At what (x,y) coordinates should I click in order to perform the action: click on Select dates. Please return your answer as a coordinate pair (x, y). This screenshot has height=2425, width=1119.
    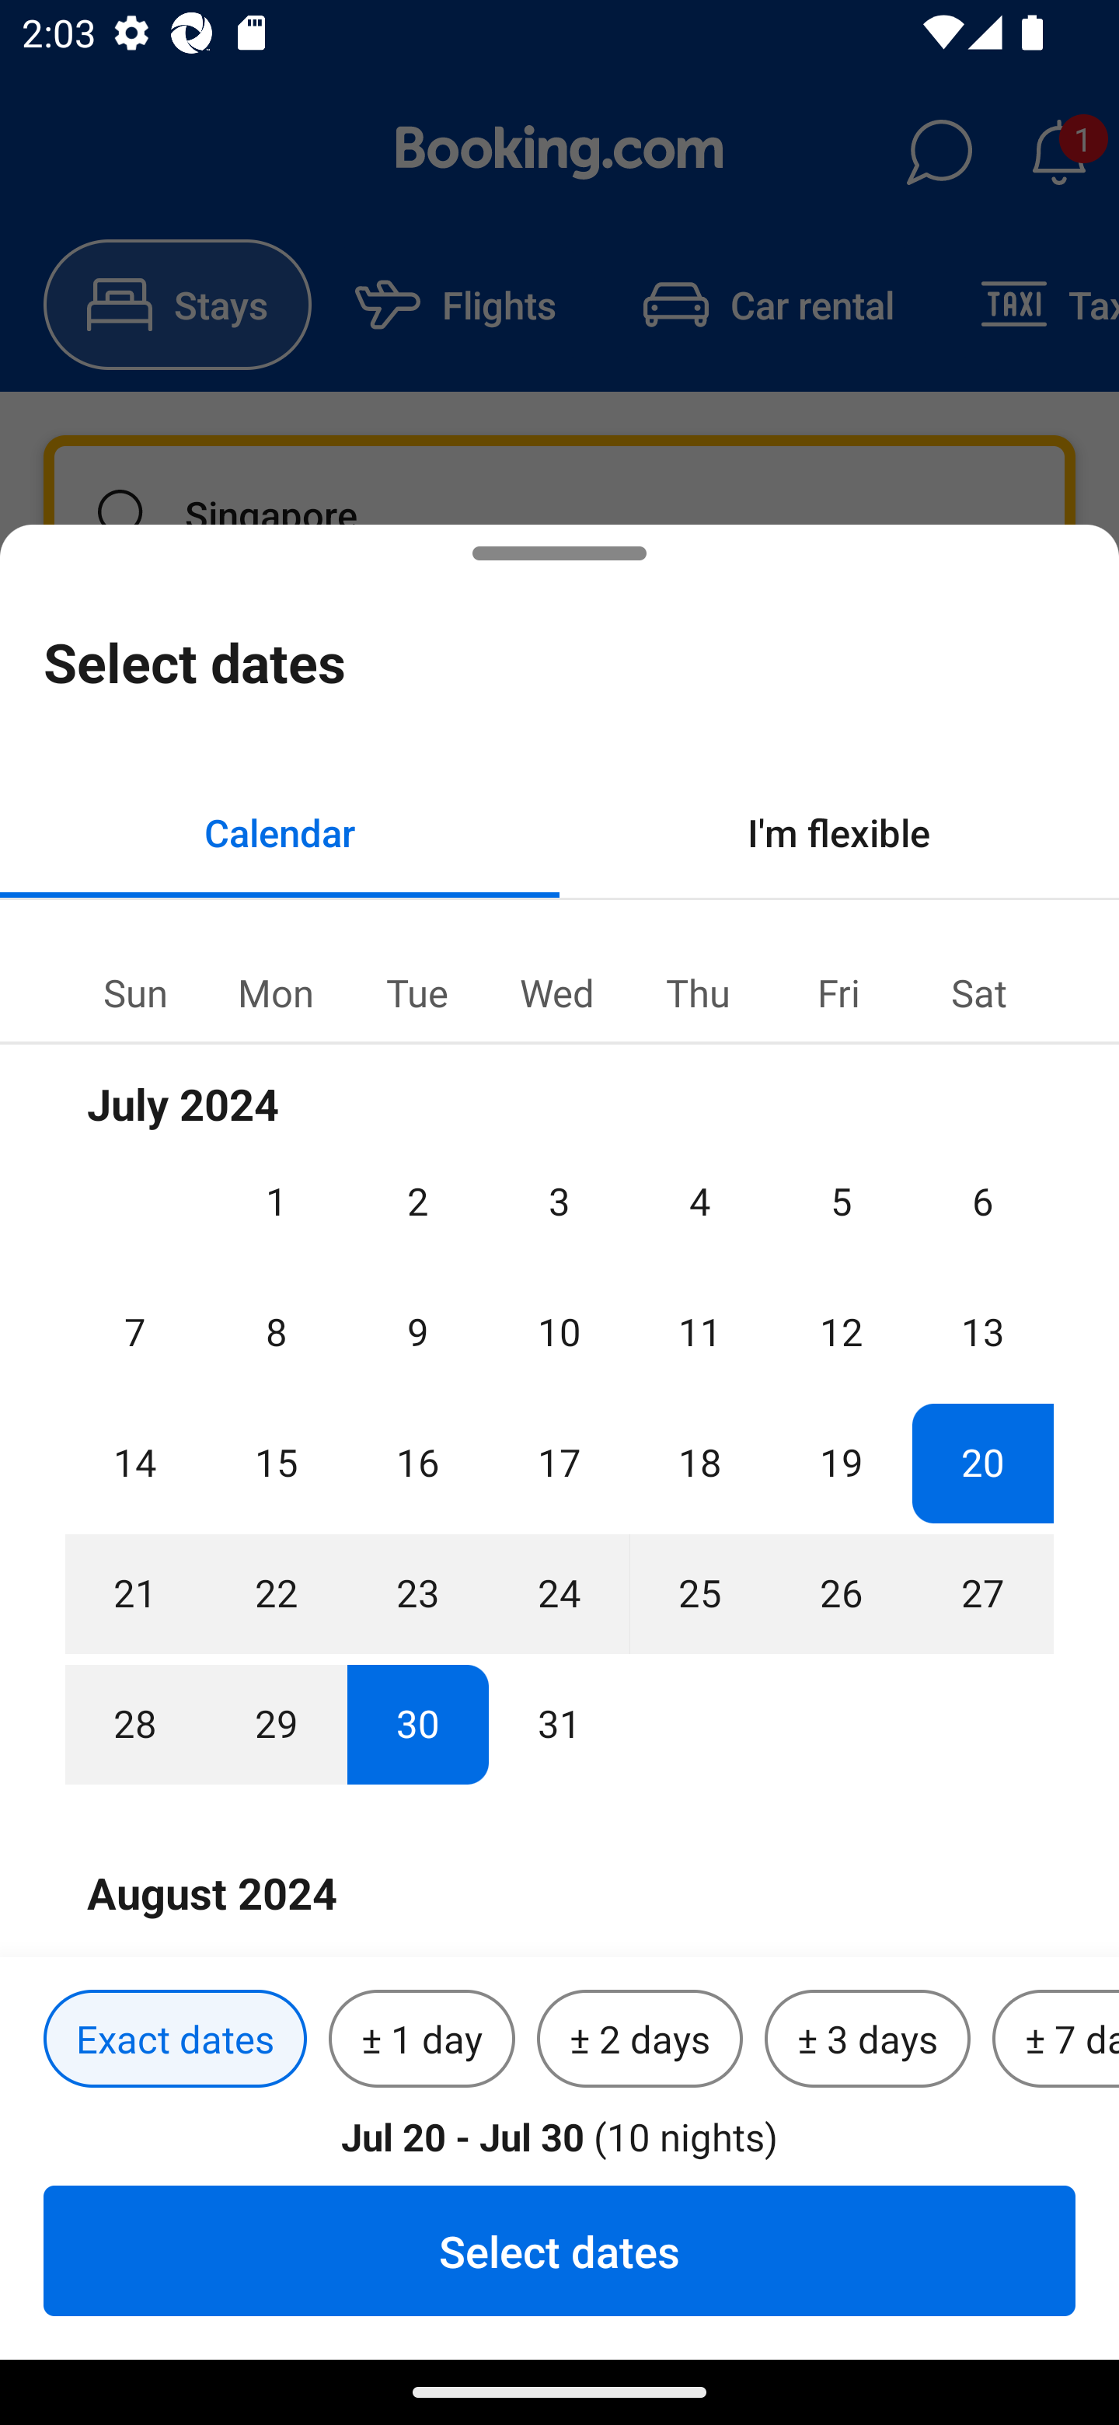
    Looking at the image, I should click on (559, 2250).